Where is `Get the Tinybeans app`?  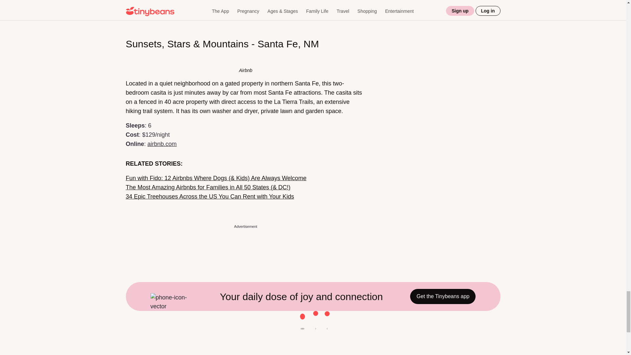 Get the Tinybeans app is located at coordinates (443, 296).